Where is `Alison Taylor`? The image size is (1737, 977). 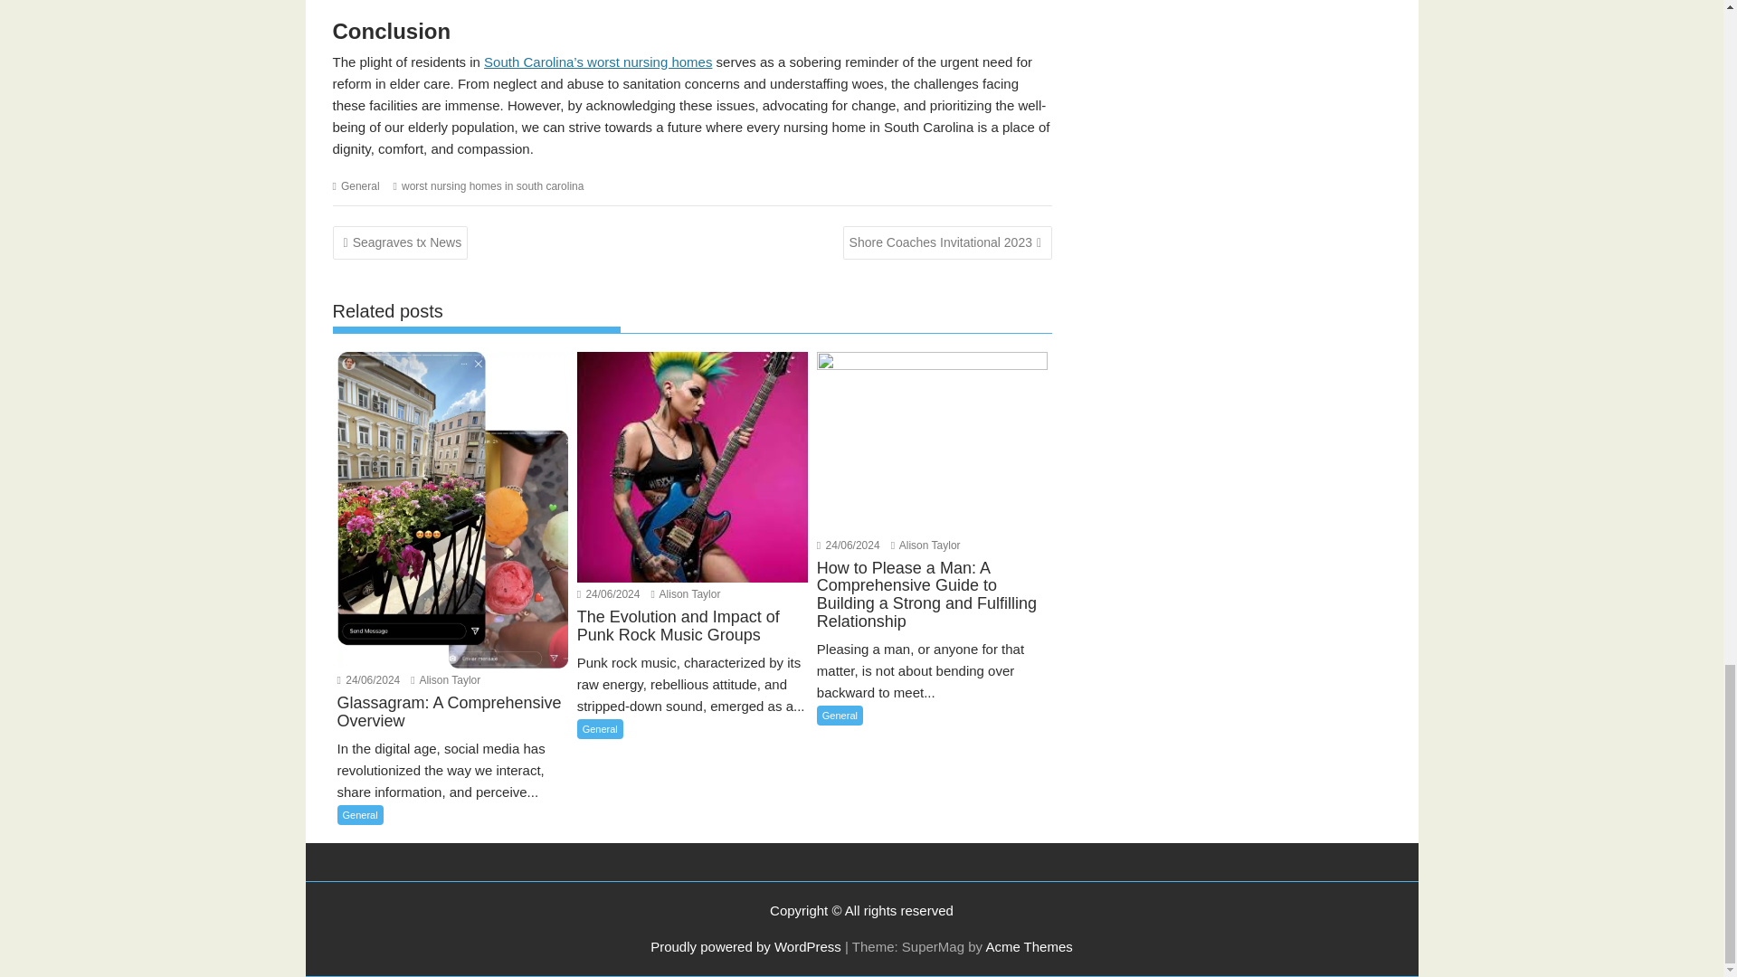 Alison Taylor is located at coordinates (686, 594).